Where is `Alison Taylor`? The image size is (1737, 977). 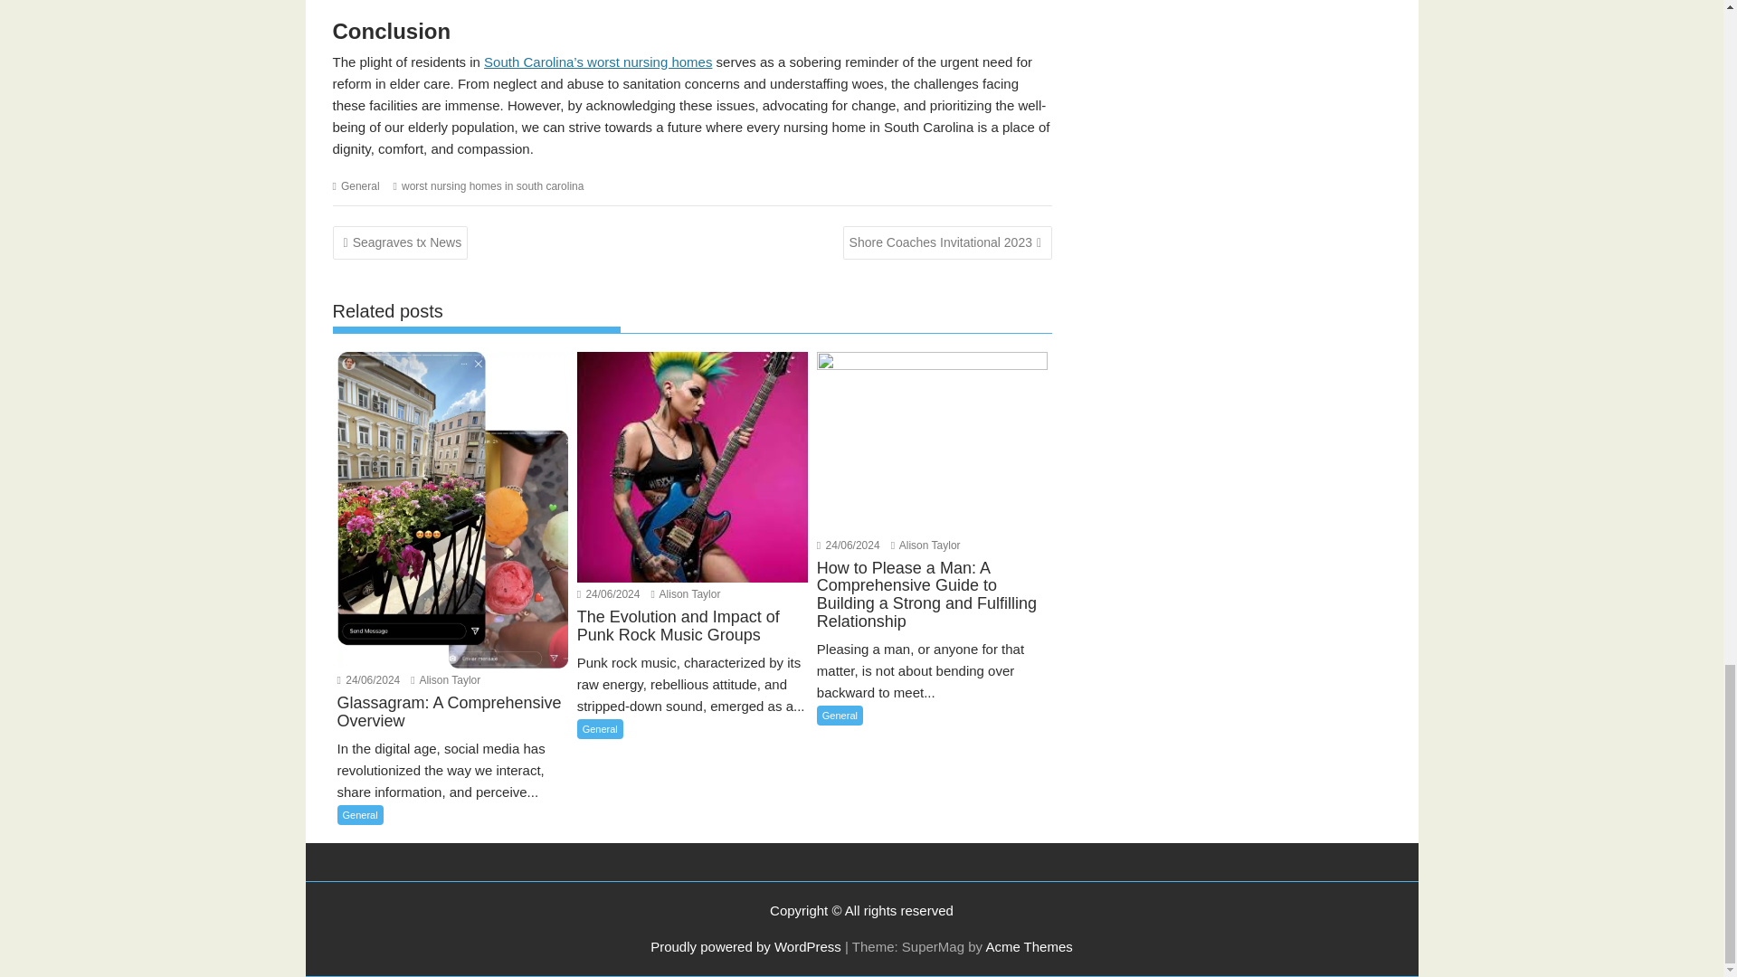 Alison Taylor is located at coordinates (686, 594).